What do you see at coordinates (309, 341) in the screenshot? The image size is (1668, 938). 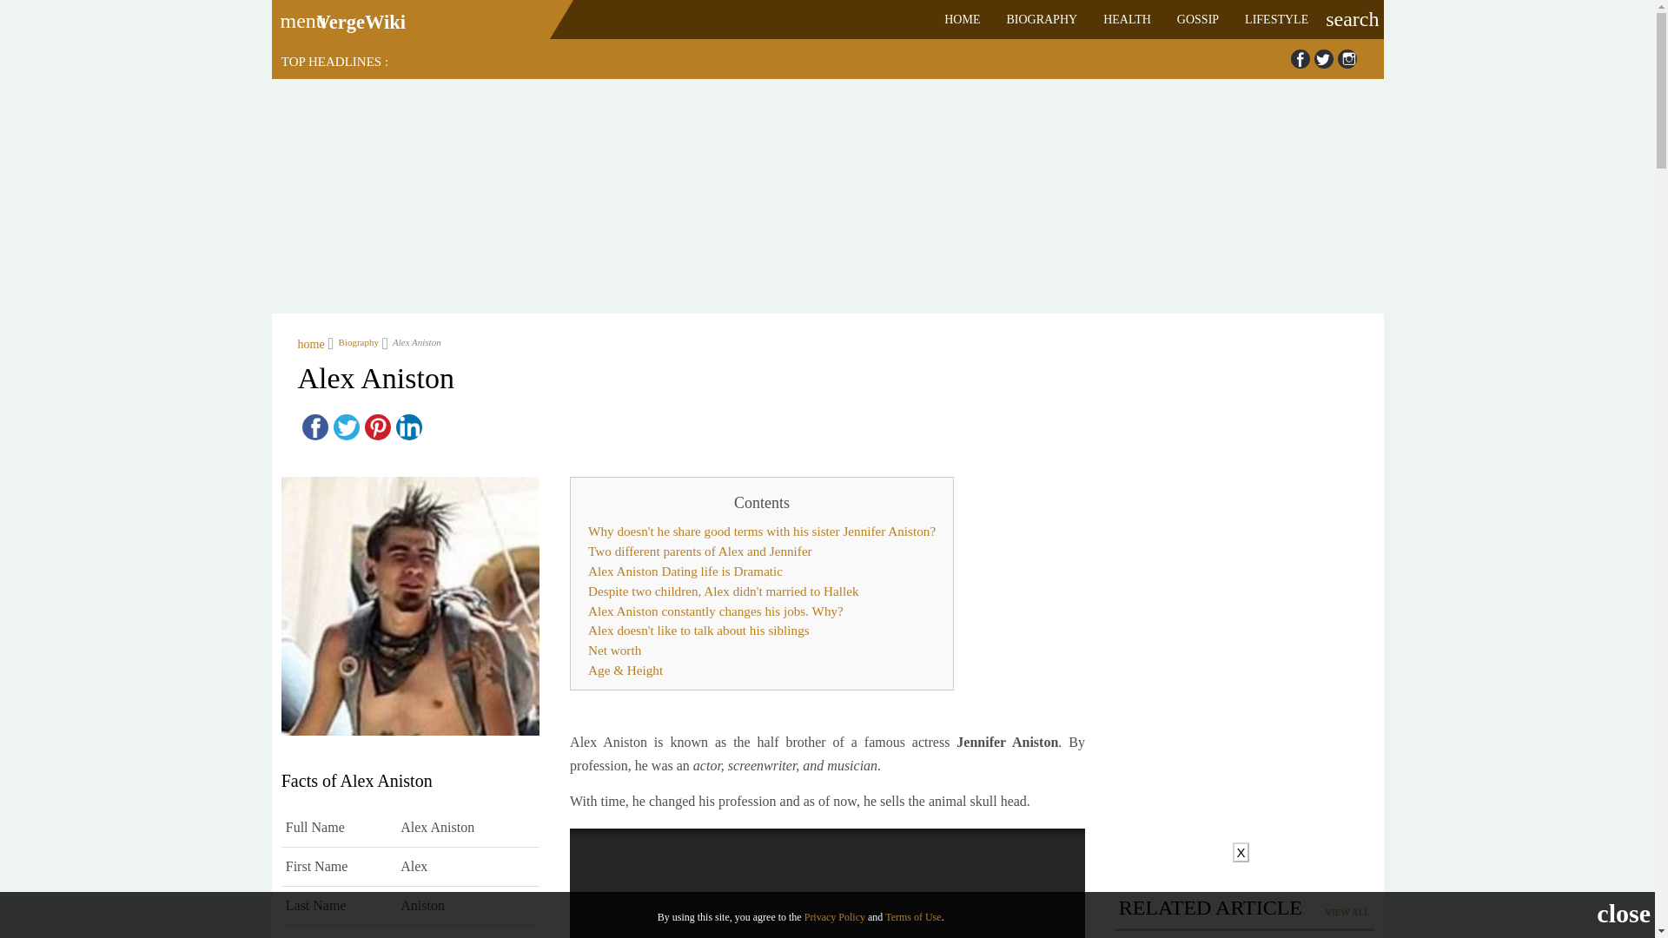 I see `home` at bounding box center [309, 341].